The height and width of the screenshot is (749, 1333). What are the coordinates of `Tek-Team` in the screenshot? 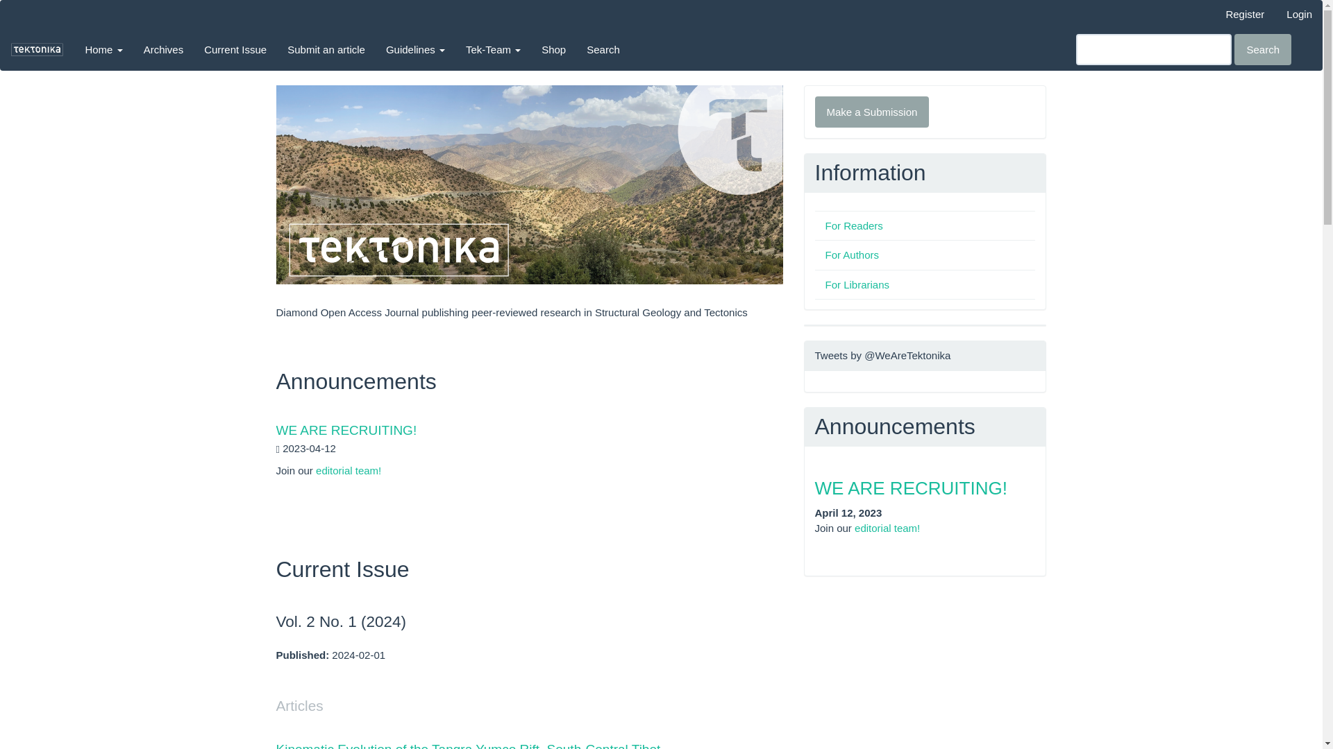 It's located at (493, 49).